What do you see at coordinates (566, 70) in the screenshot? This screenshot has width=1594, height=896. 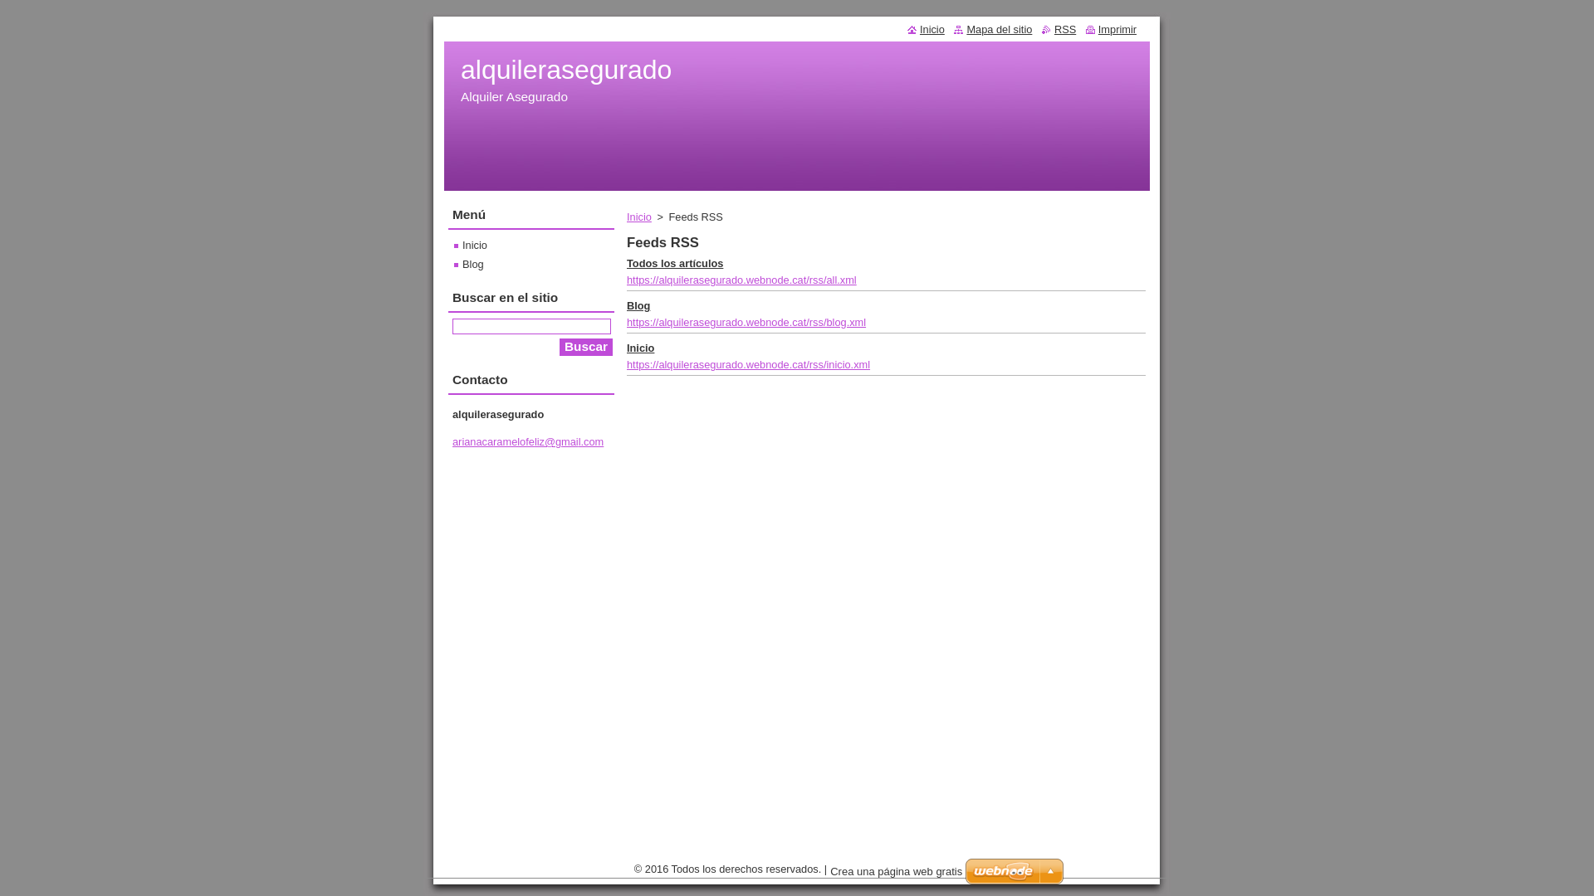 I see `alquilerasegurado` at bounding box center [566, 70].